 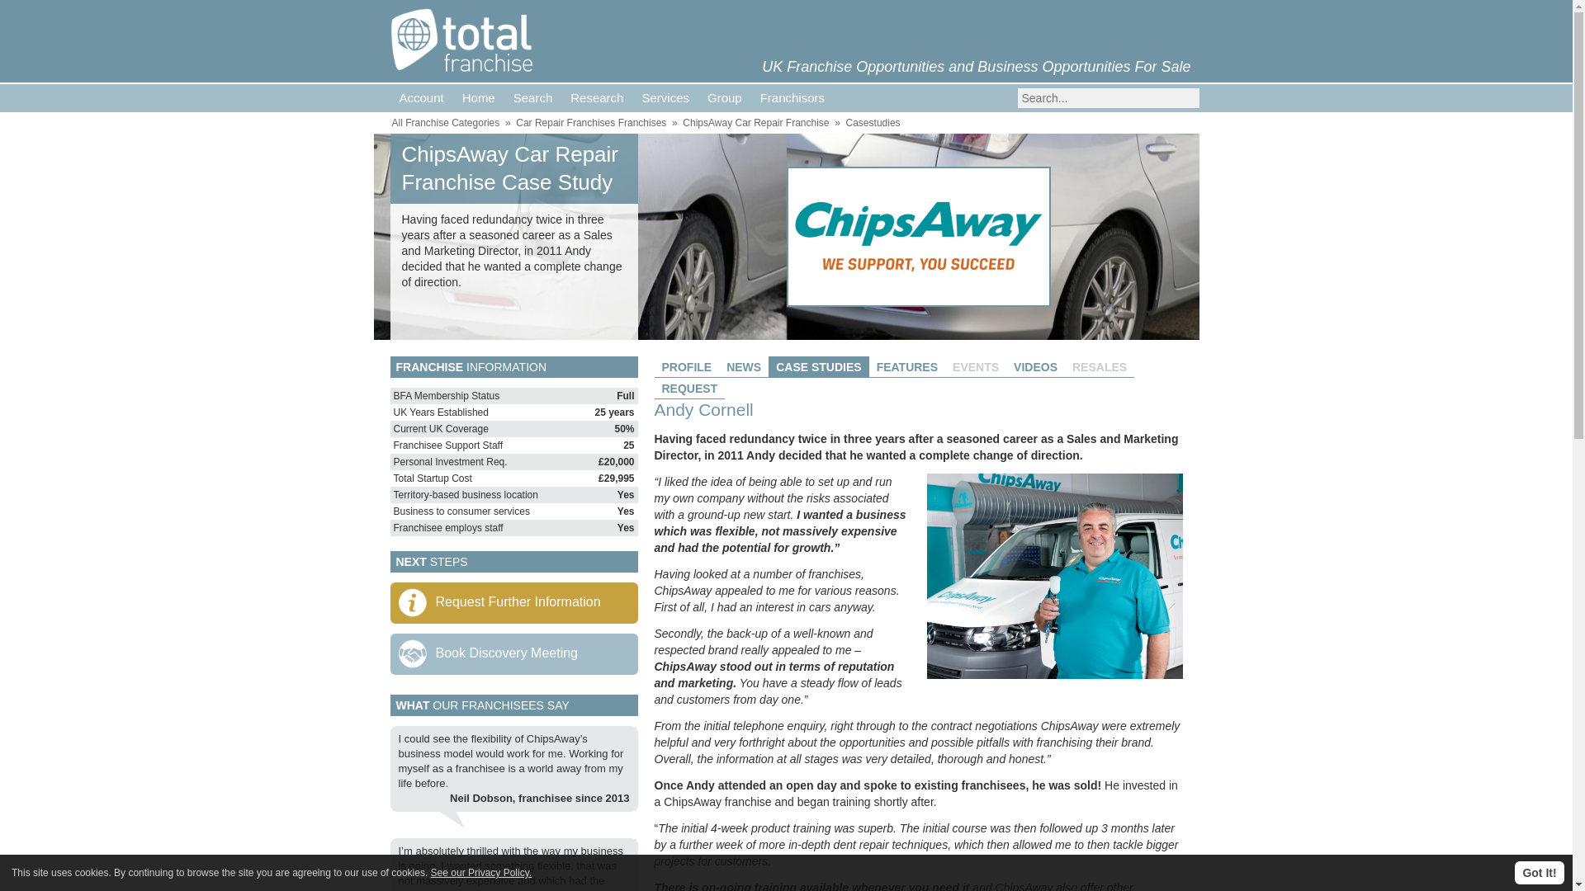 What do you see at coordinates (725, 97) in the screenshot?
I see `Group` at bounding box center [725, 97].